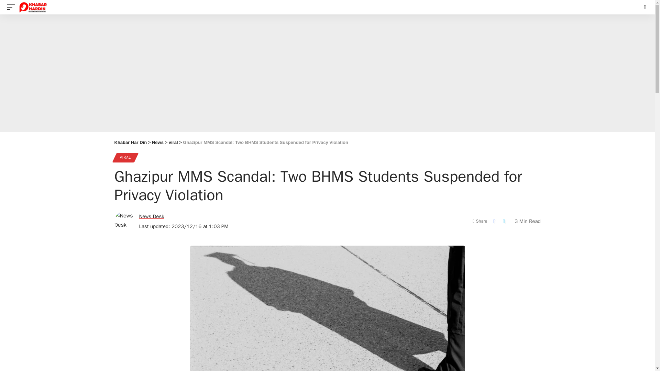 This screenshot has width=660, height=371. I want to click on Go to Khabar Har Din., so click(130, 142).